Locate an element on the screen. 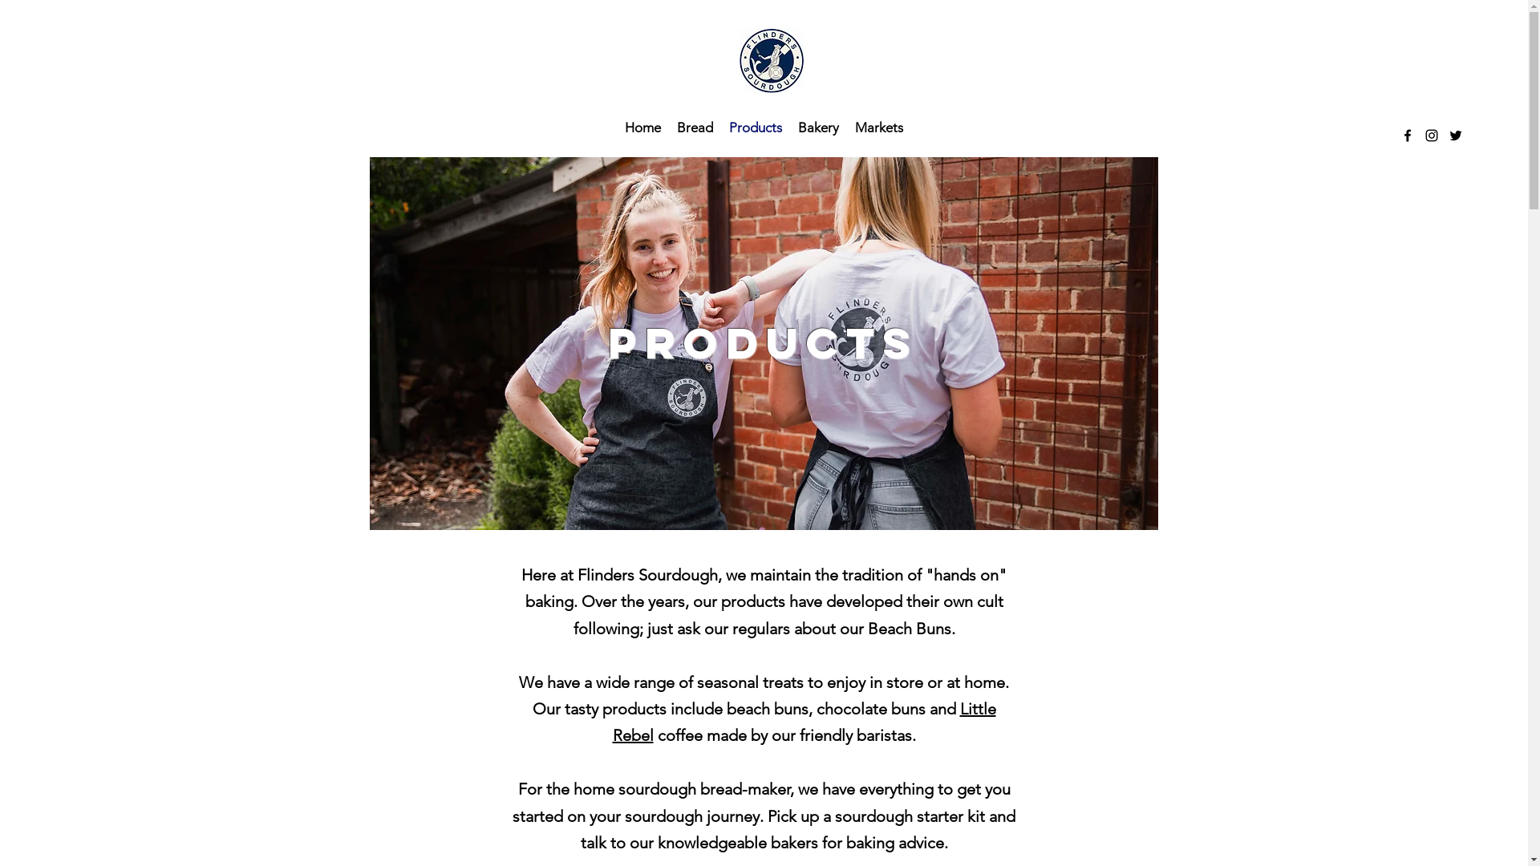 The image size is (1540, 866). Home is located at coordinates (643, 127).